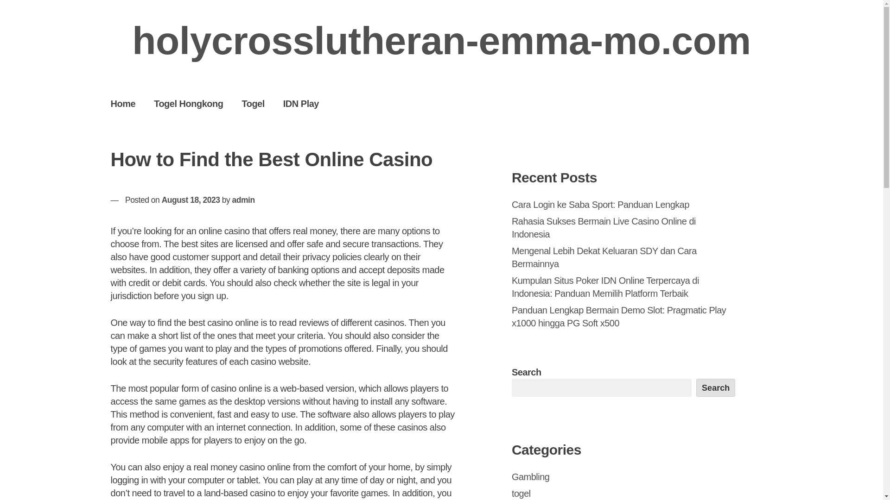 Image resolution: width=890 pixels, height=500 pixels. Describe the element at coordinates (521, 494) in the screenshot. I see `togel` at that location.